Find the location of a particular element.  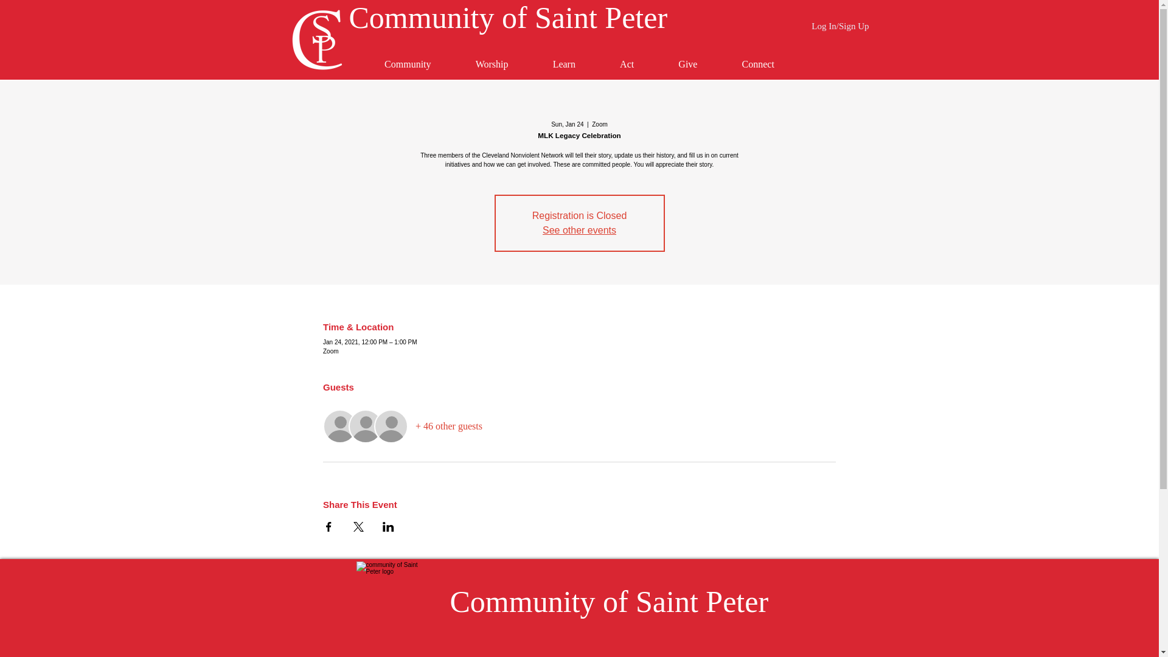

Give is located at coordinates (687, 64).